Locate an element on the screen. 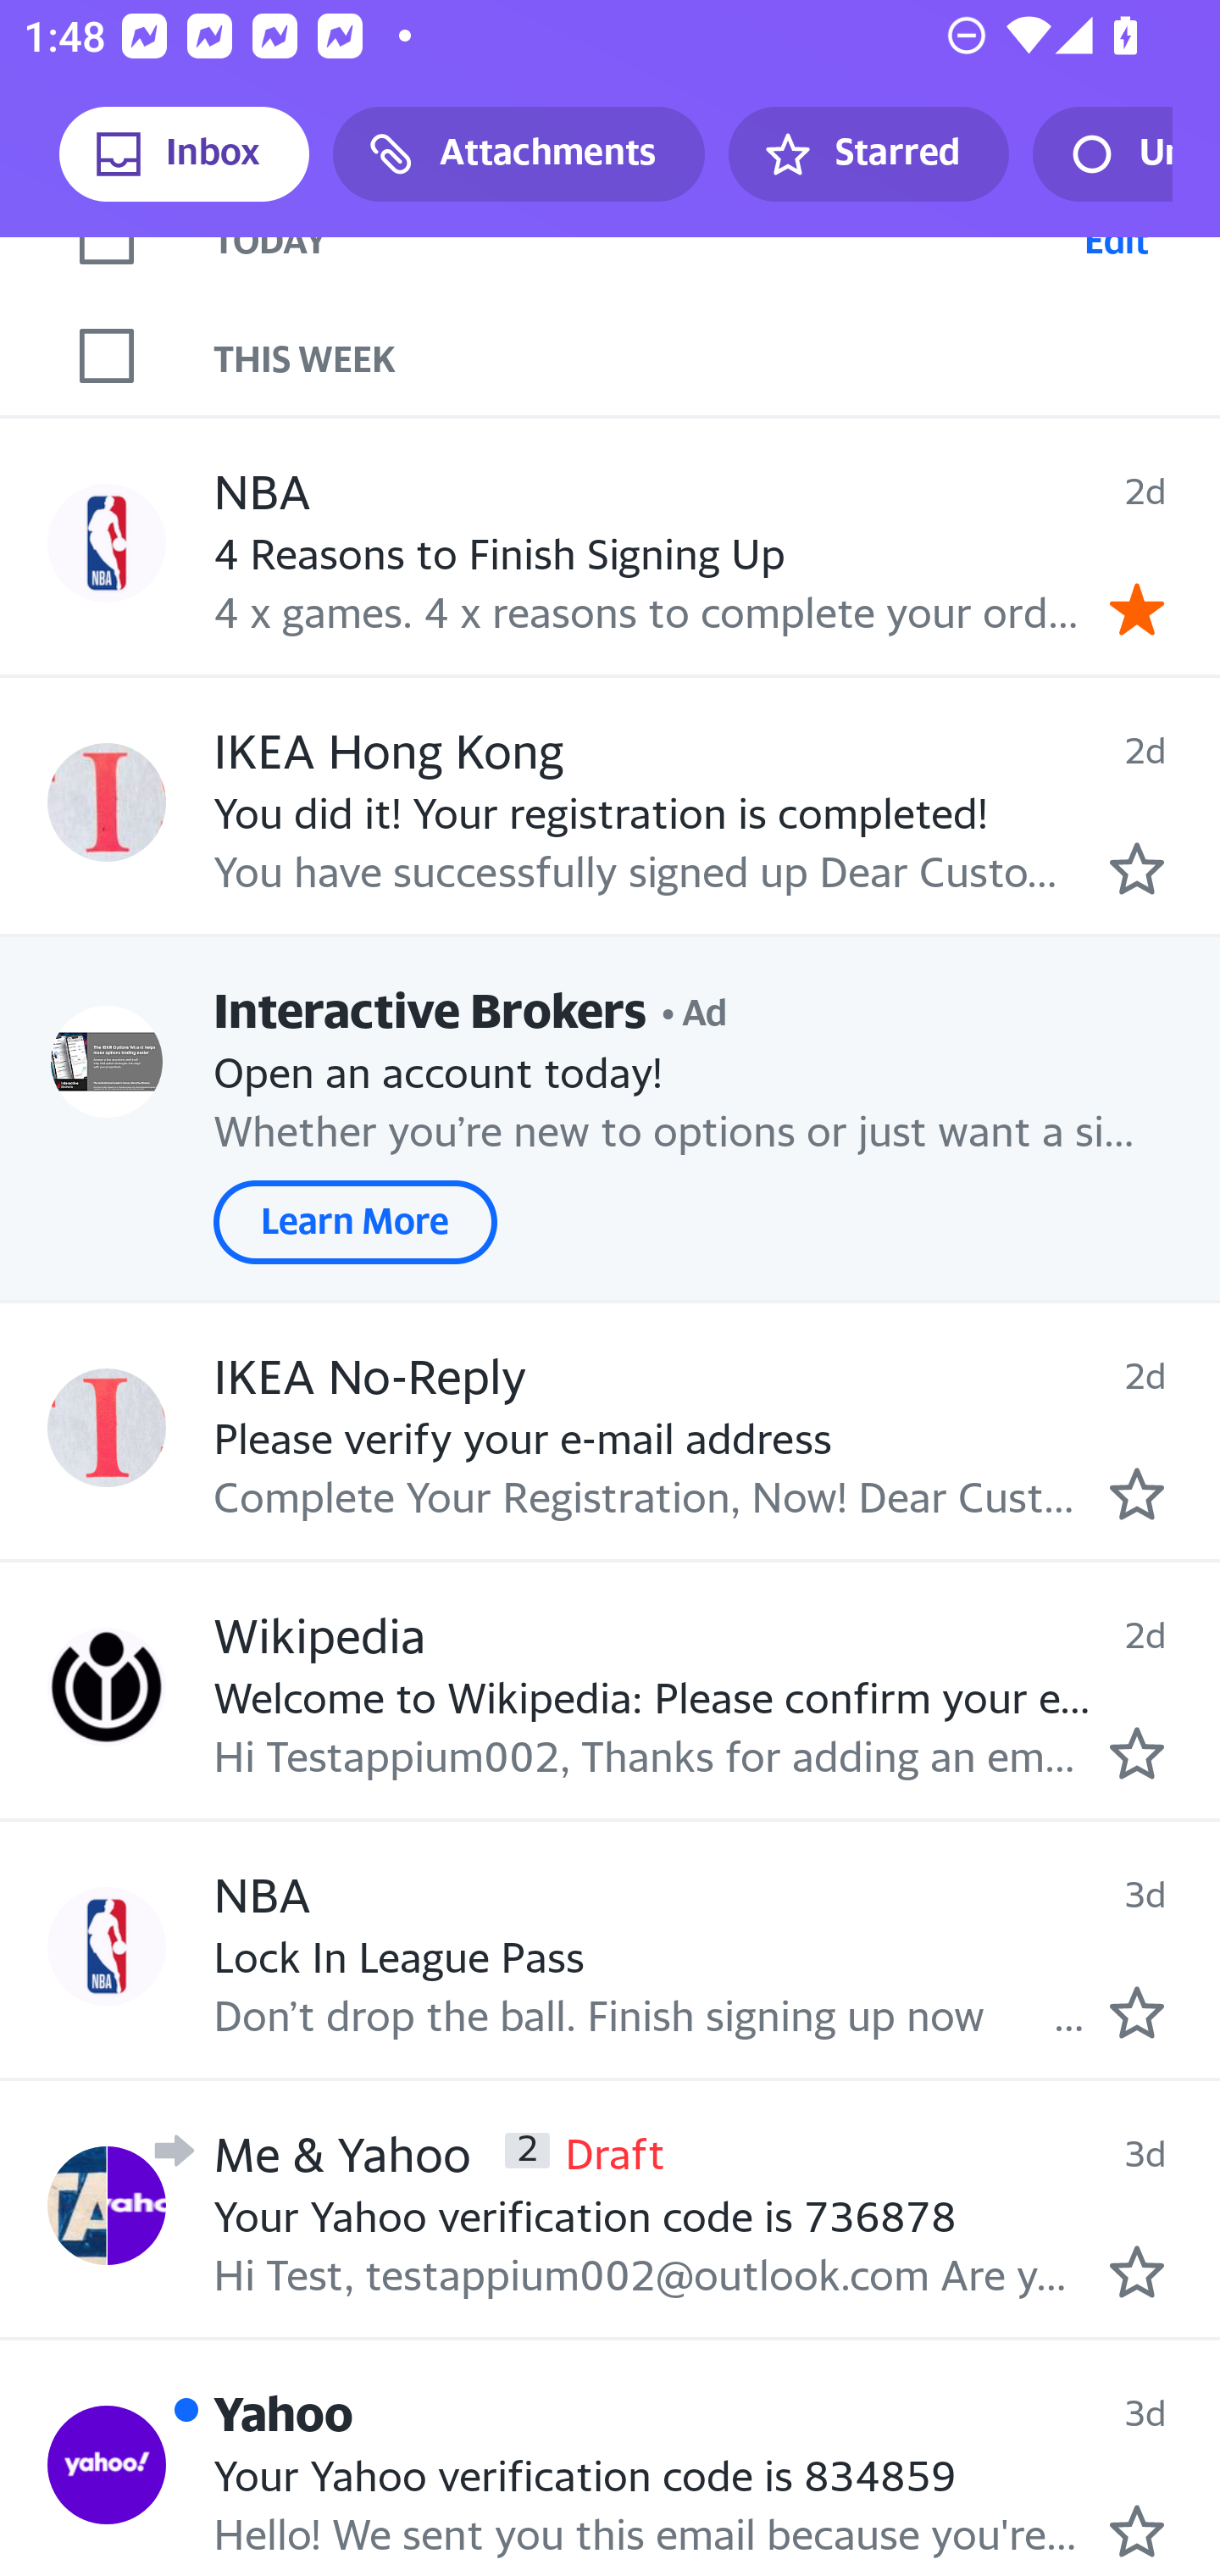  Mark as starred. is located at coordinates (1137, 1492).